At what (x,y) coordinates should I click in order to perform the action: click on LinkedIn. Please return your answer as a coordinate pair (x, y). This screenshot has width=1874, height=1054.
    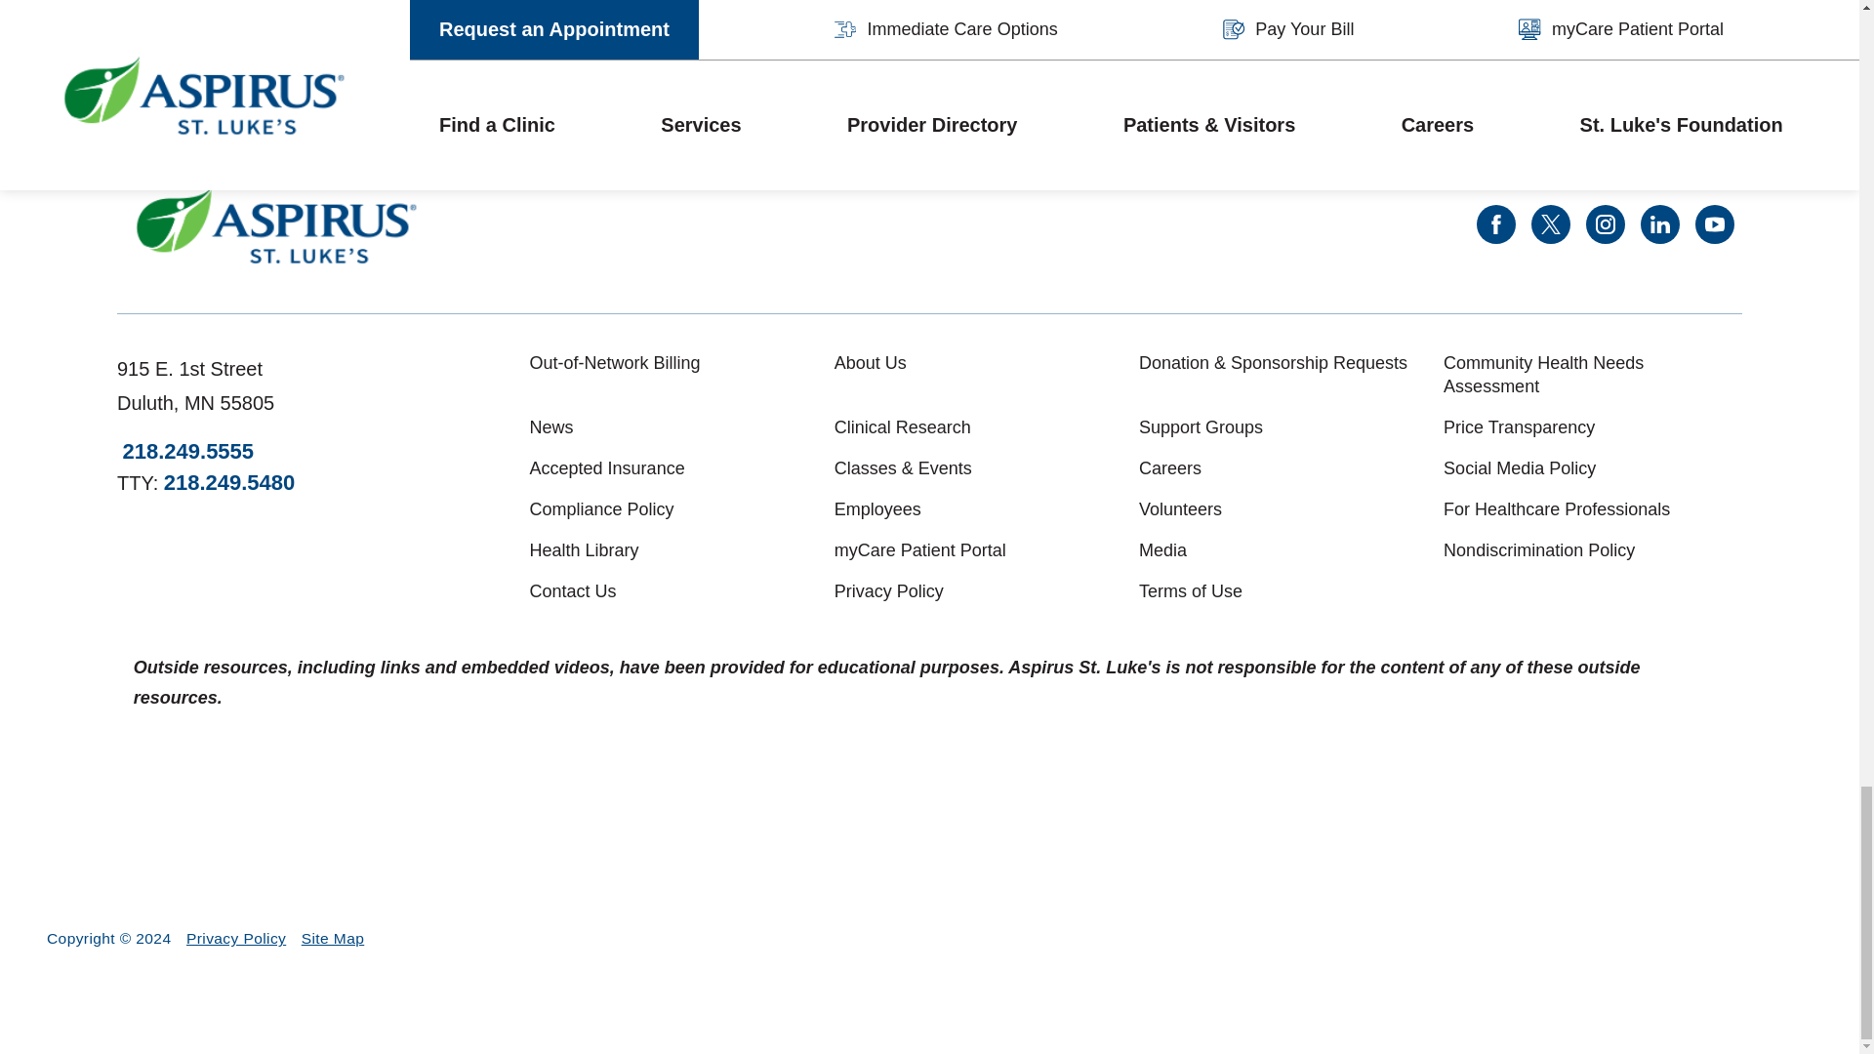
    Looking at the image, I should click on (1659, 223).